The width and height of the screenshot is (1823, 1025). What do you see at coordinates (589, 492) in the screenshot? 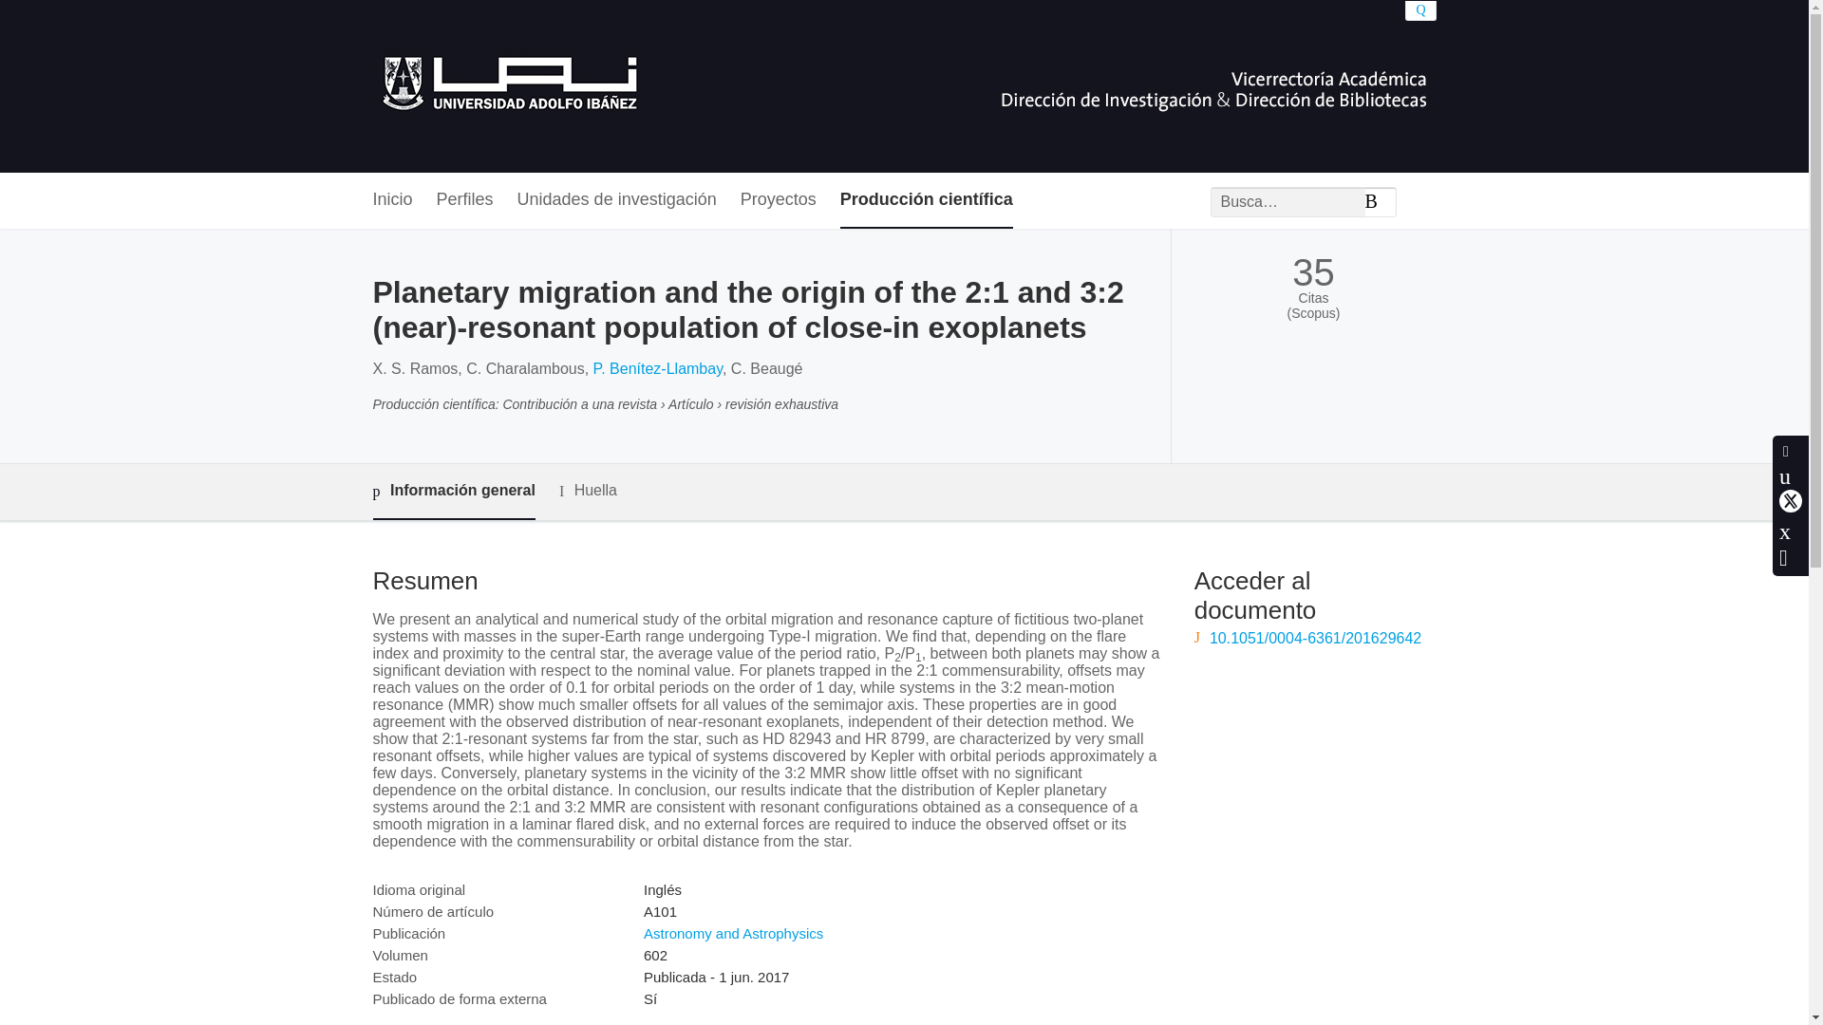
I see `Huella` at bounding box center [589, 492].